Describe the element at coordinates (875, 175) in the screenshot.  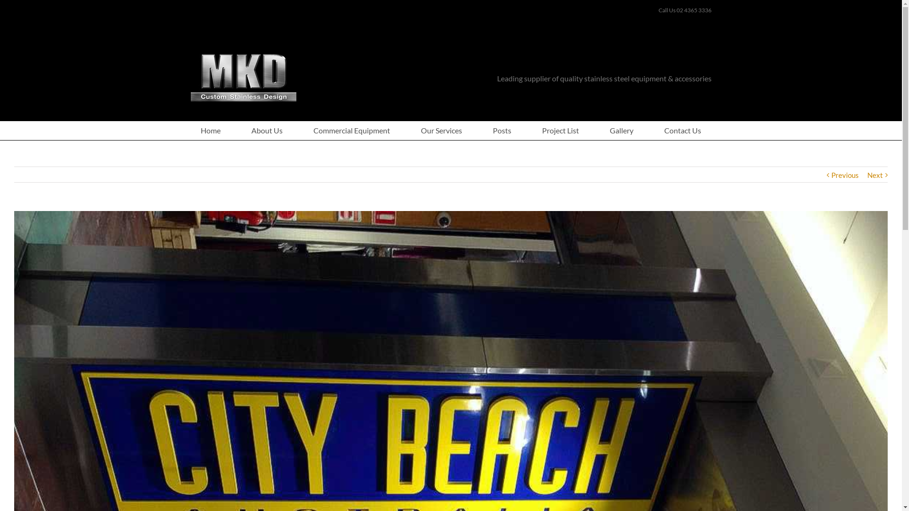
I see `Next` at that location.